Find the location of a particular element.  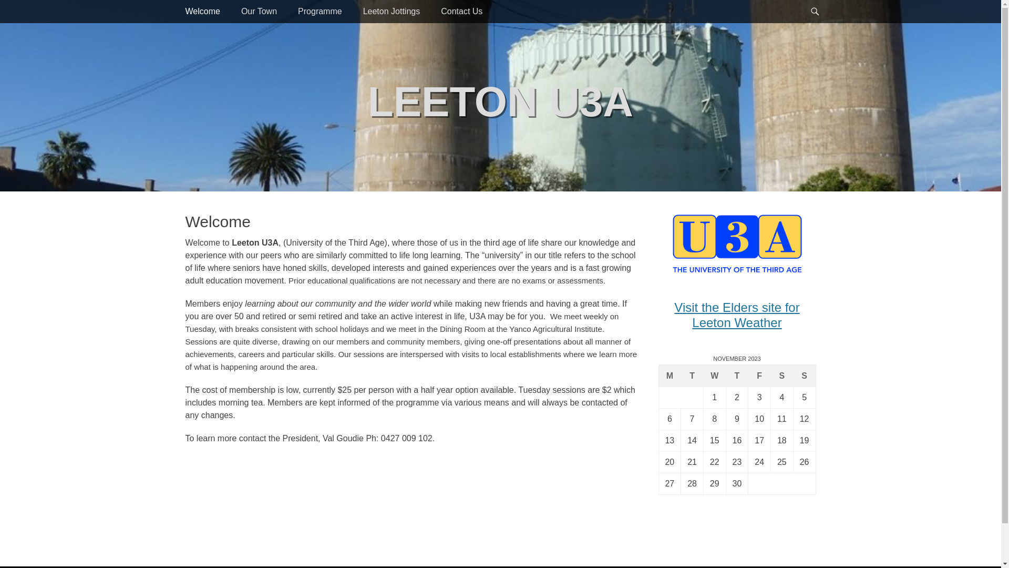

Visit the Elders site for Leeton Weather is located at coordinates (737, 315).